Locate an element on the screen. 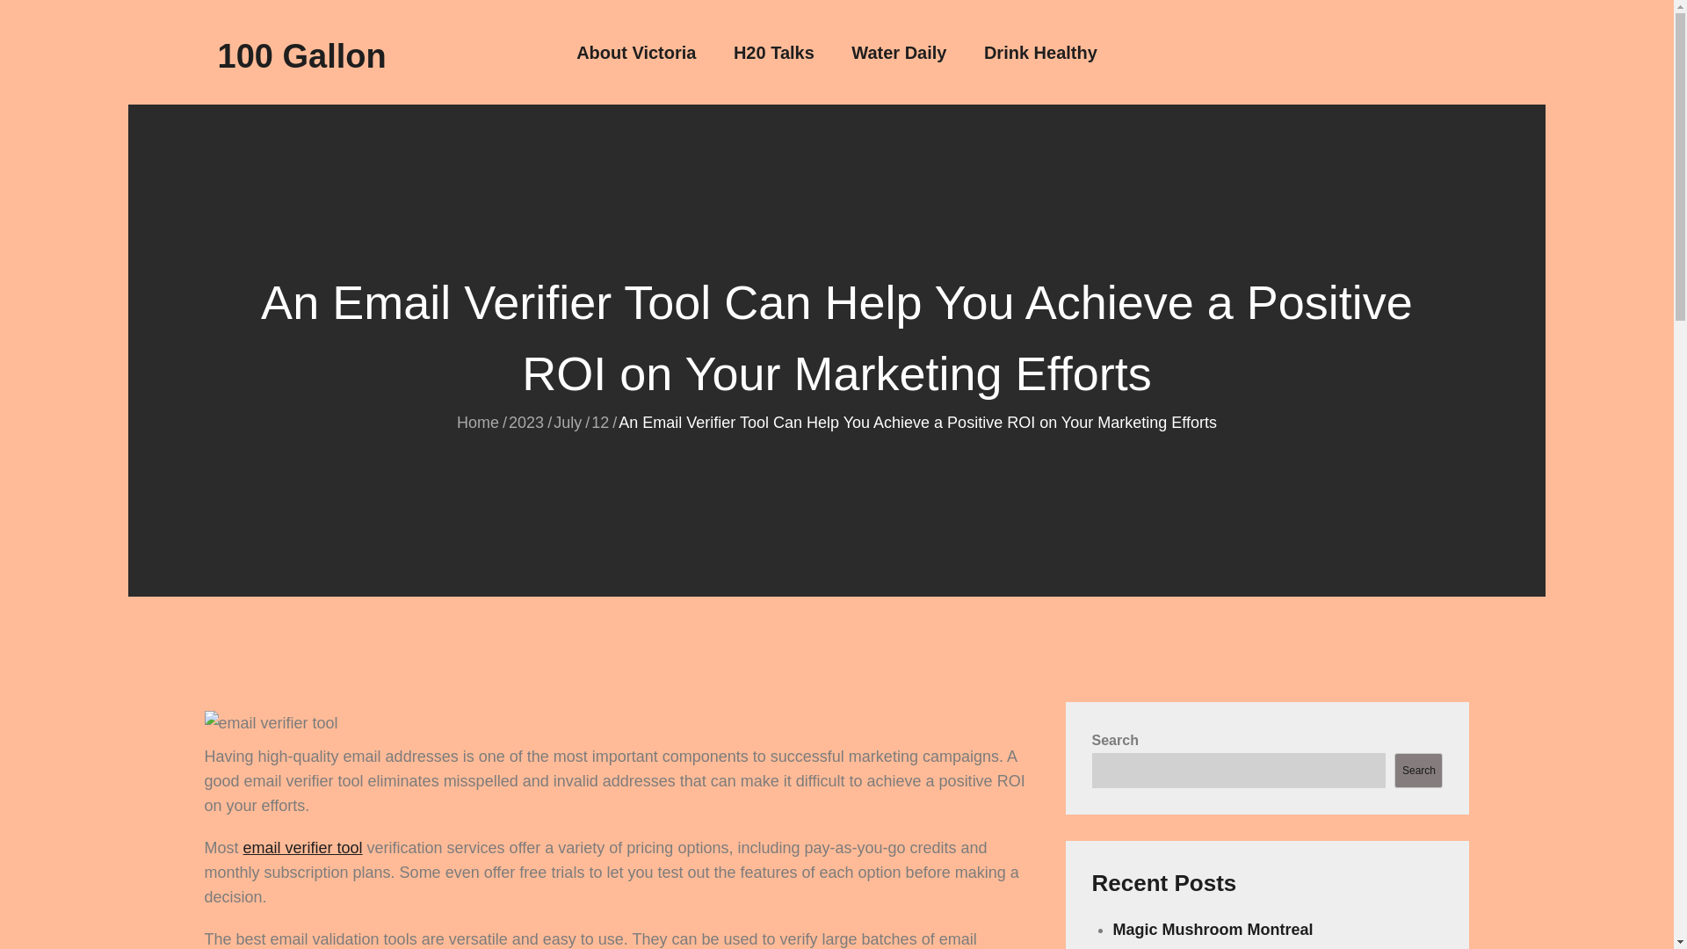 This screenshot has width=1687, height=949. 12 is located at coordinates (600, 422).